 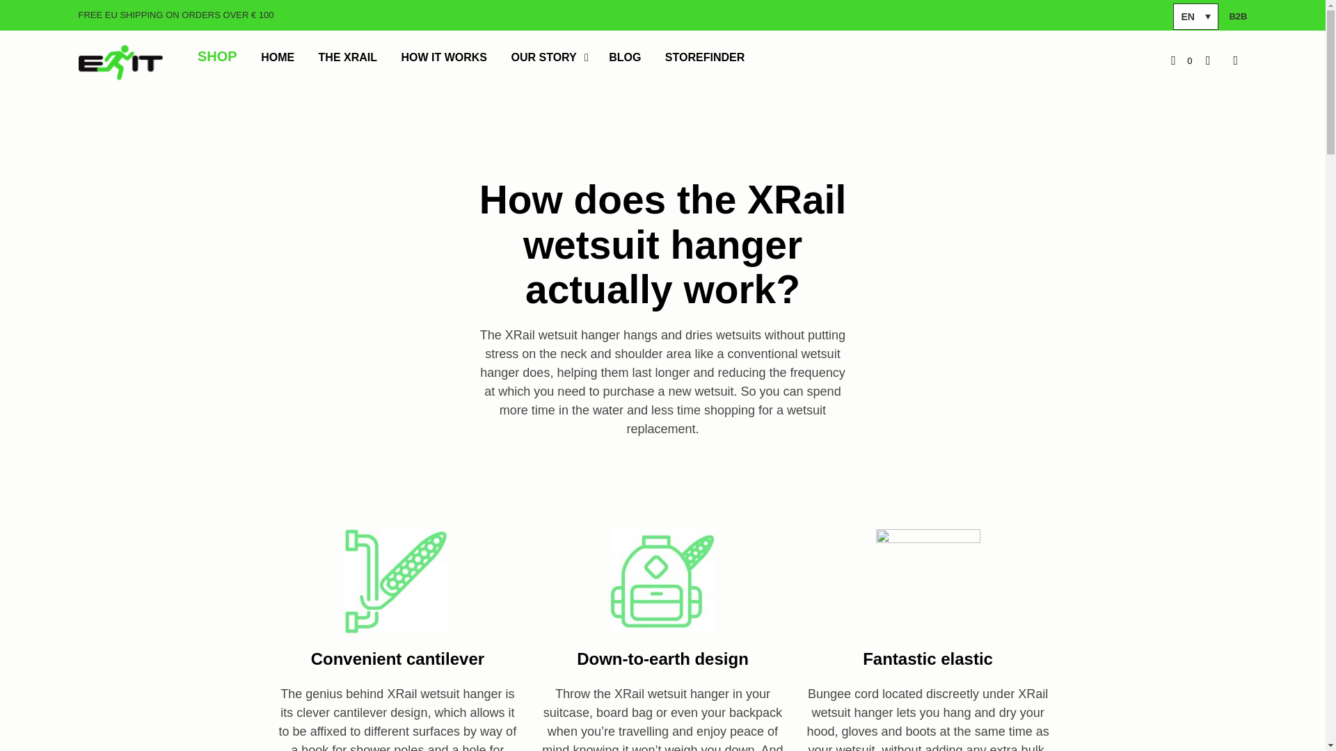 I want to click on EN, so click(x=1195, y=17).